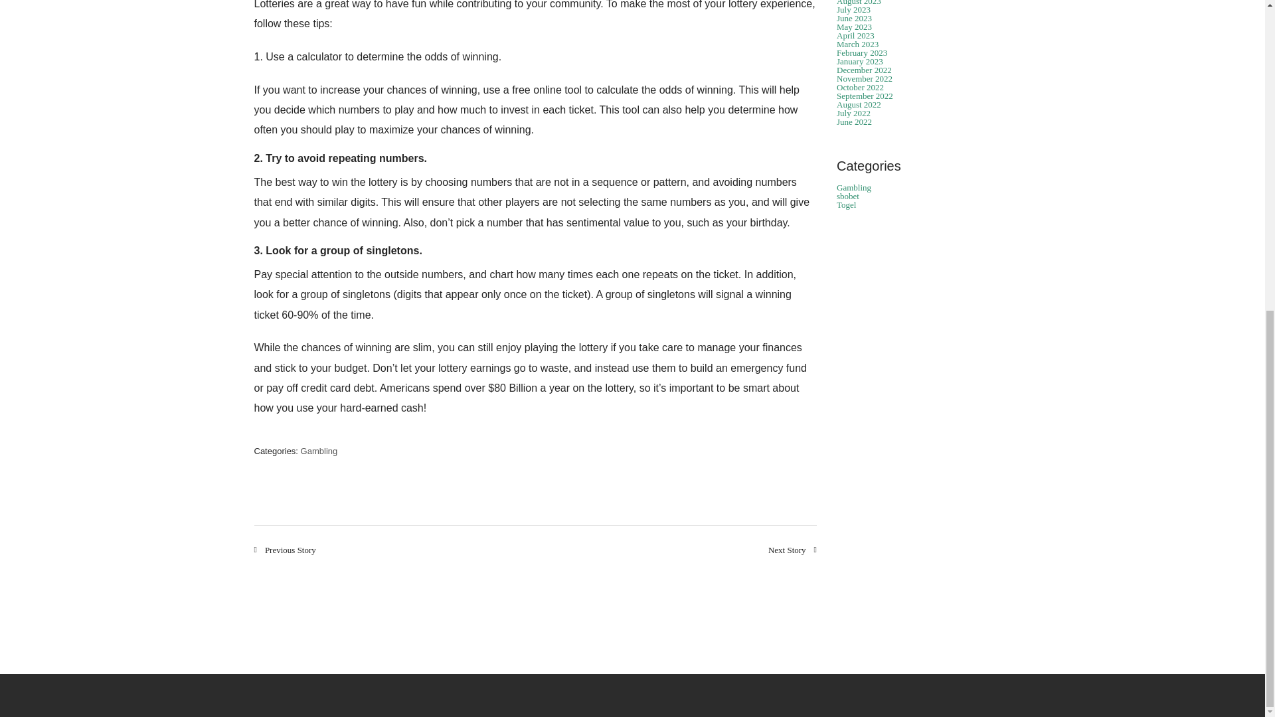  I want to click on June 2023, so click(854, 18).